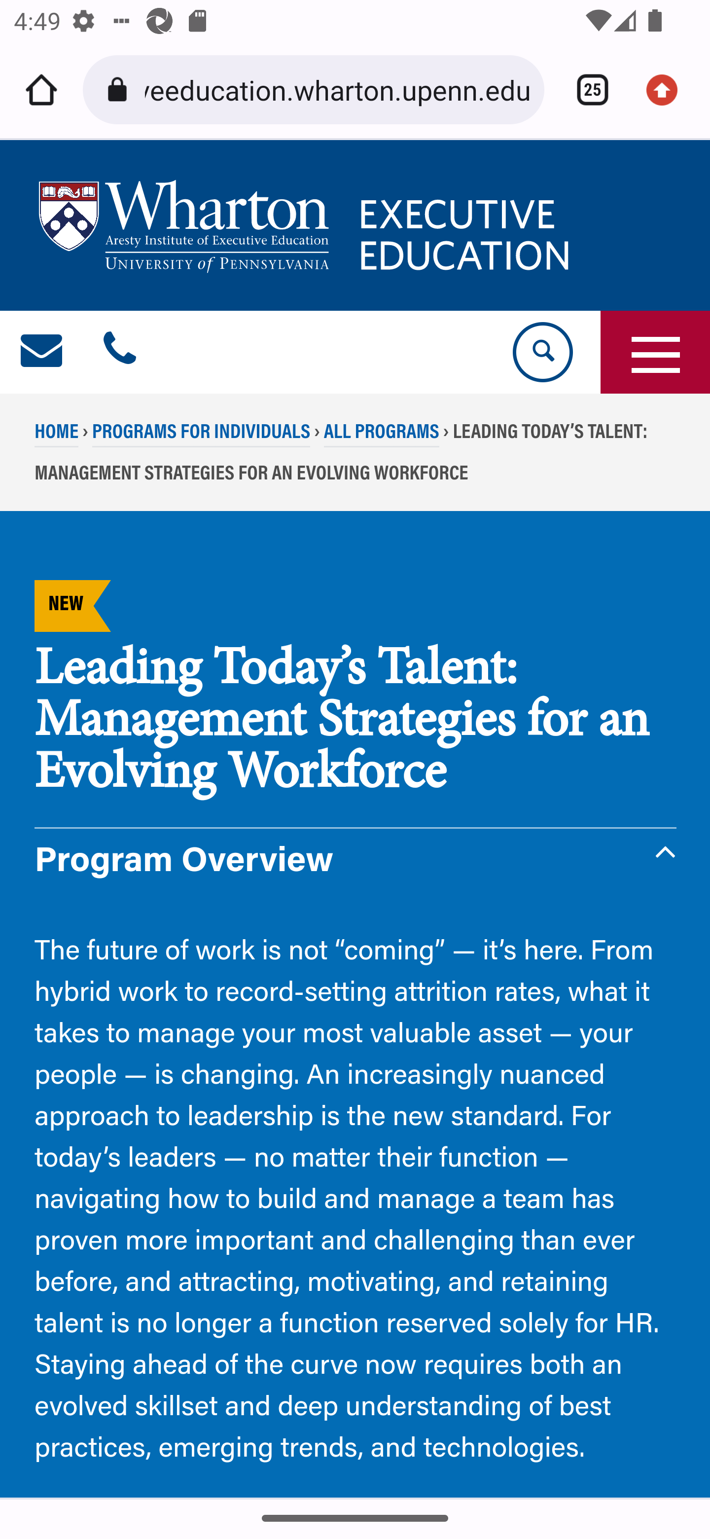 The height and width of the screenshot is (1539, 710). I want to click on HOME, so click(57, 436).